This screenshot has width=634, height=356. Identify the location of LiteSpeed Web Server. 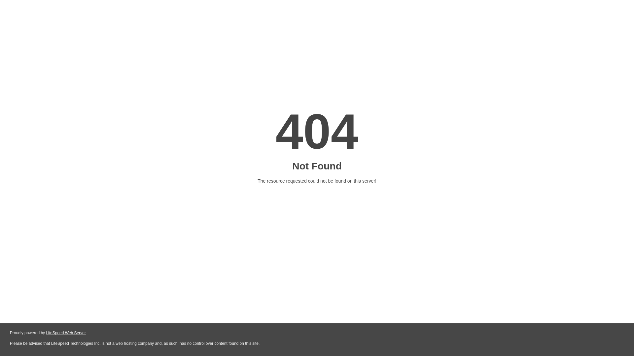
(66, 333).